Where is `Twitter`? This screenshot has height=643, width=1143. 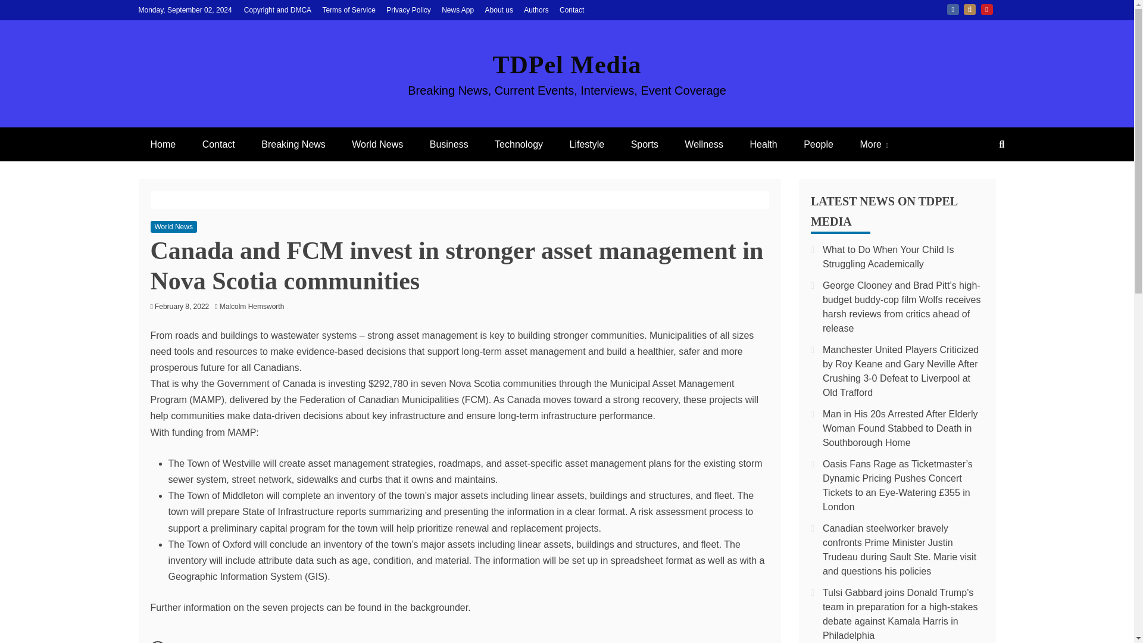
Twitter is located at coordinates (969, 9).